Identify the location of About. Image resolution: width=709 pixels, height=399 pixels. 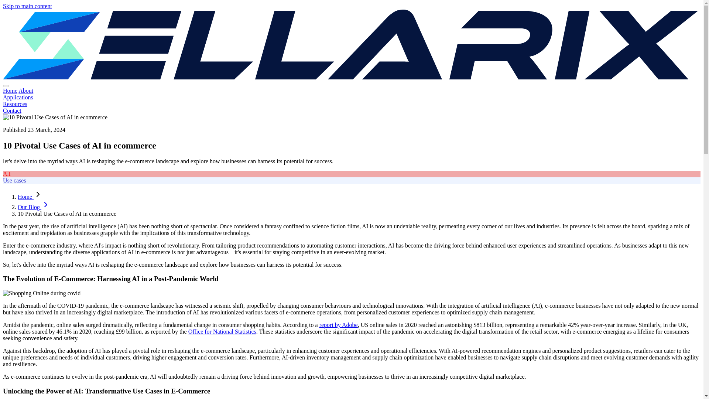
(26, 90).